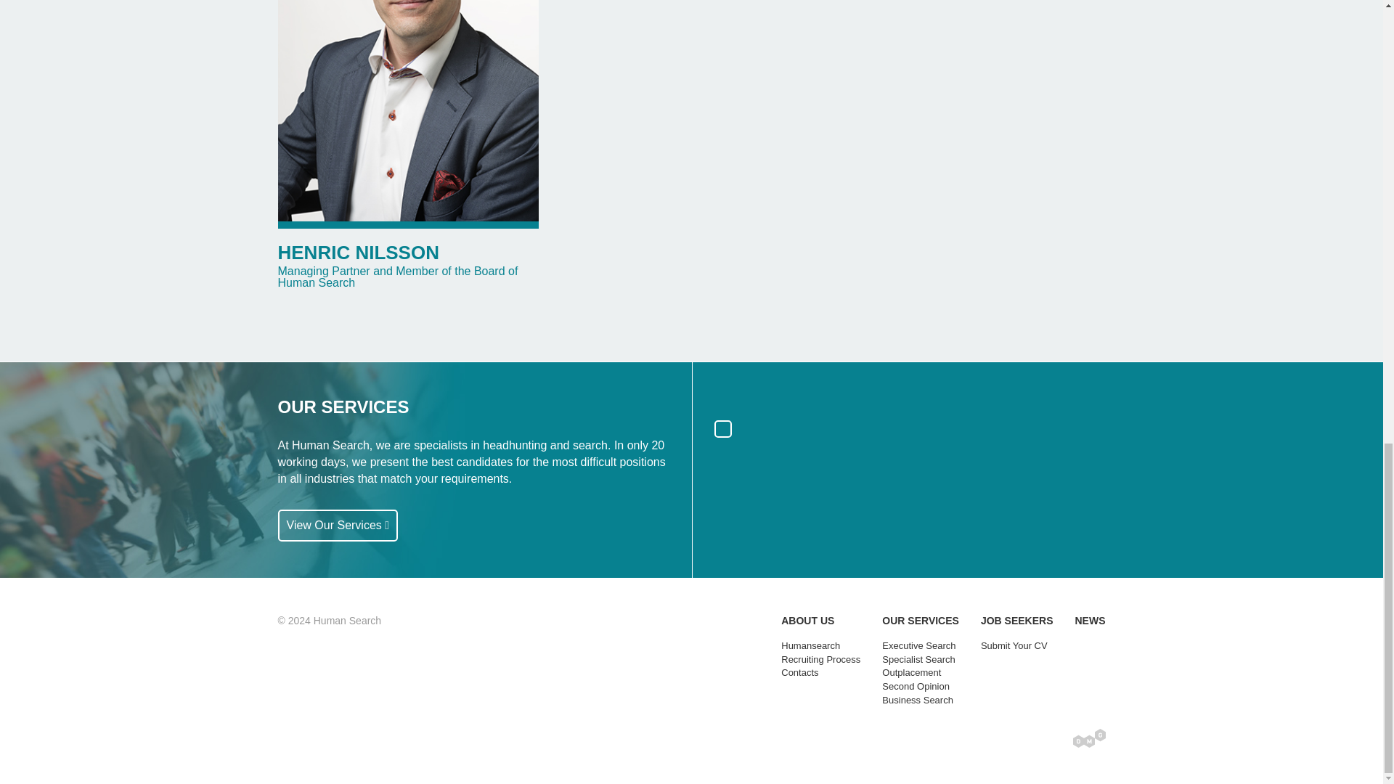  I want to click on Recruiting Process, so click(820, 659).